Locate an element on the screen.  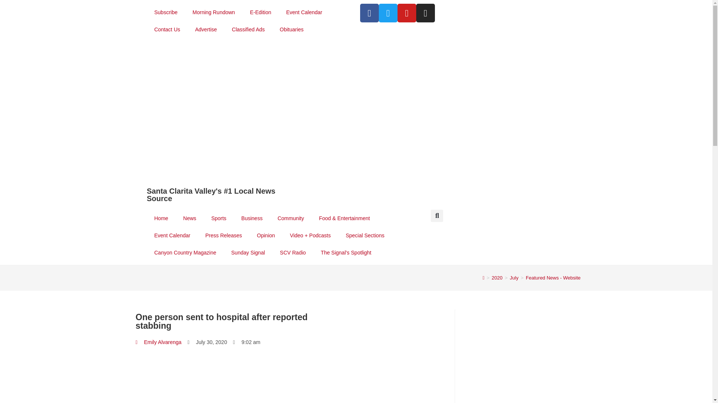
Classified Ads is located at coordinates (248, 29).